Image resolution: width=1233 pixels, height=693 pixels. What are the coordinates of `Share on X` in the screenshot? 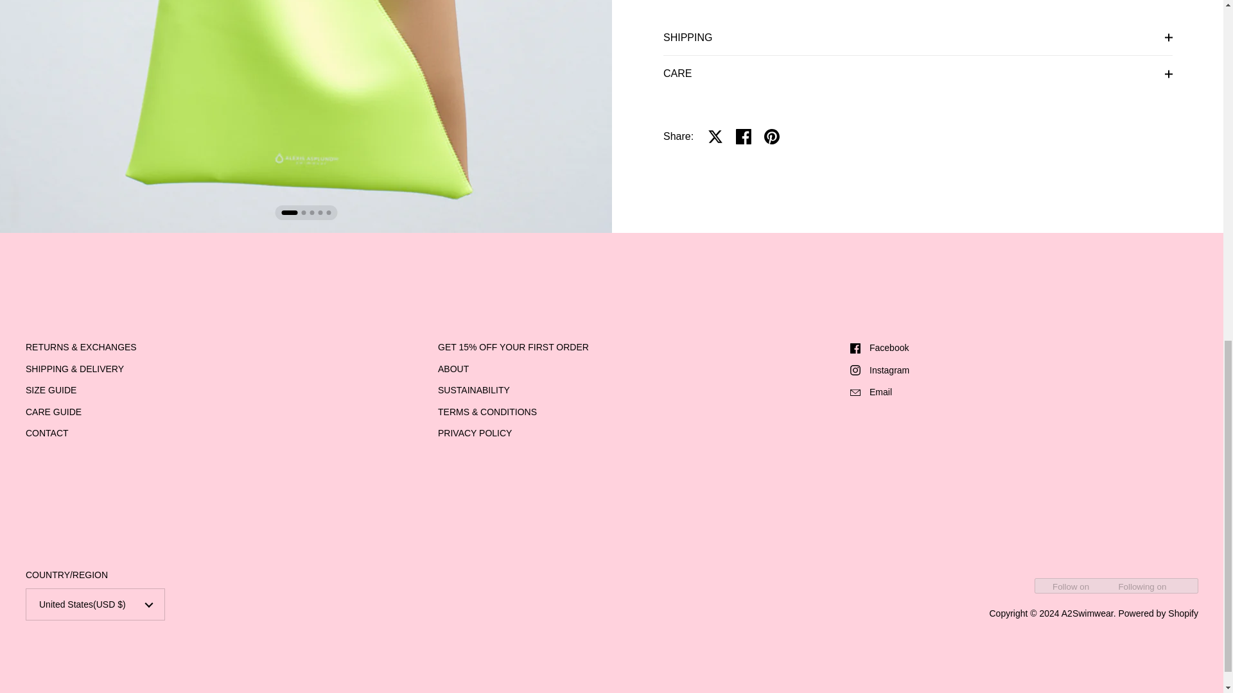 It's located at (715, 137).